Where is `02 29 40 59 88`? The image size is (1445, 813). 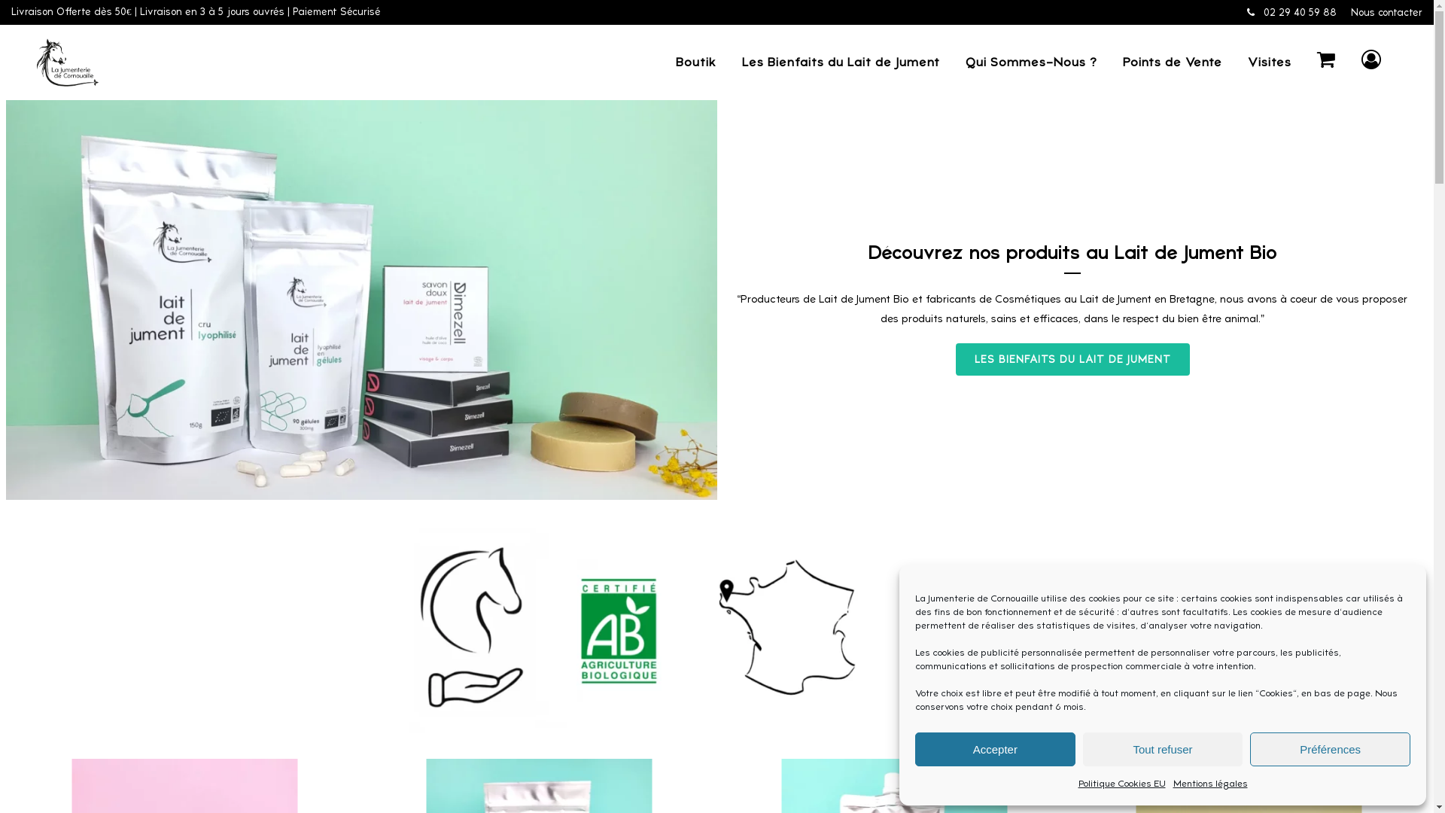
02 29 40 59 88 is located at coordinates (1291, 12).